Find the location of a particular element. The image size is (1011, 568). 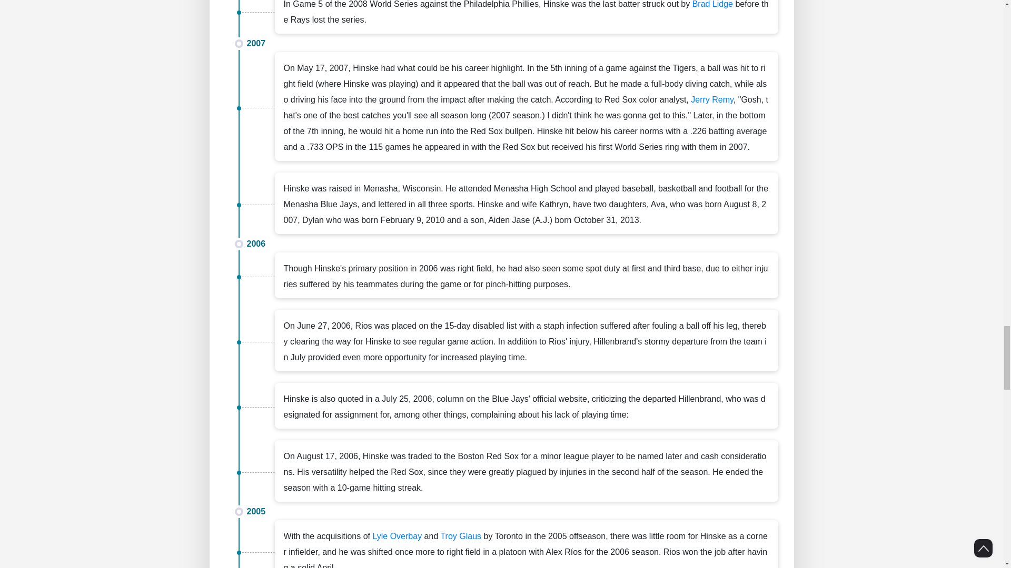

Troy Glaus is located at coordinates (460, 536).